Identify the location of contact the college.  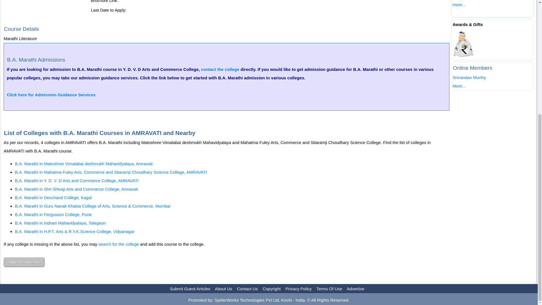
(220, 69).